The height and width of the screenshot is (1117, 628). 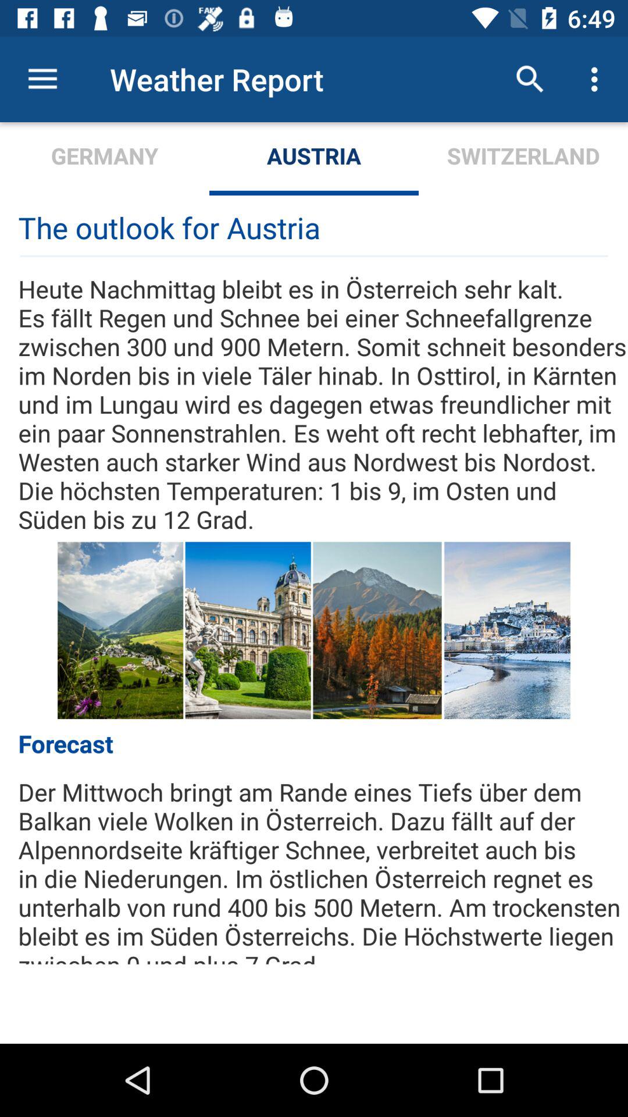 What do you see at coordinates (105, 158) in the screenshot?
I see `swipe until germany` at bounding box center [105, 158].